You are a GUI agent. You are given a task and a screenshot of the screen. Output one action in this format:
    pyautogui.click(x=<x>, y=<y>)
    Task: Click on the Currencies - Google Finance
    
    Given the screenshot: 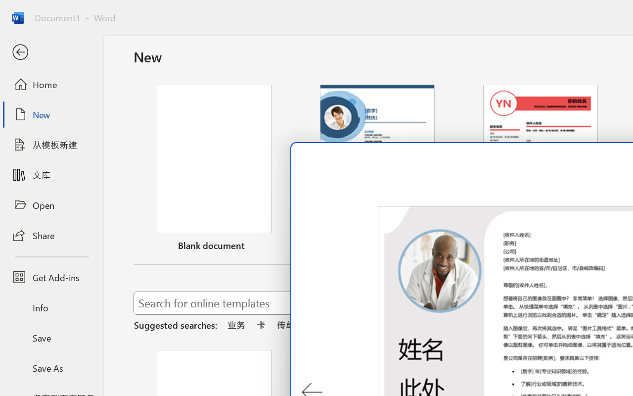 What is the action you would take?
    pyautogui.click(x=252, y=11)
    